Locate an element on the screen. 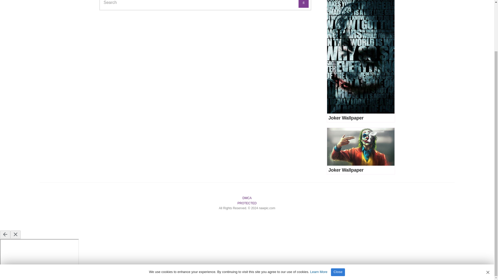 This screenshot has height=280, width=498. Close is located at coordinates (338, 213).